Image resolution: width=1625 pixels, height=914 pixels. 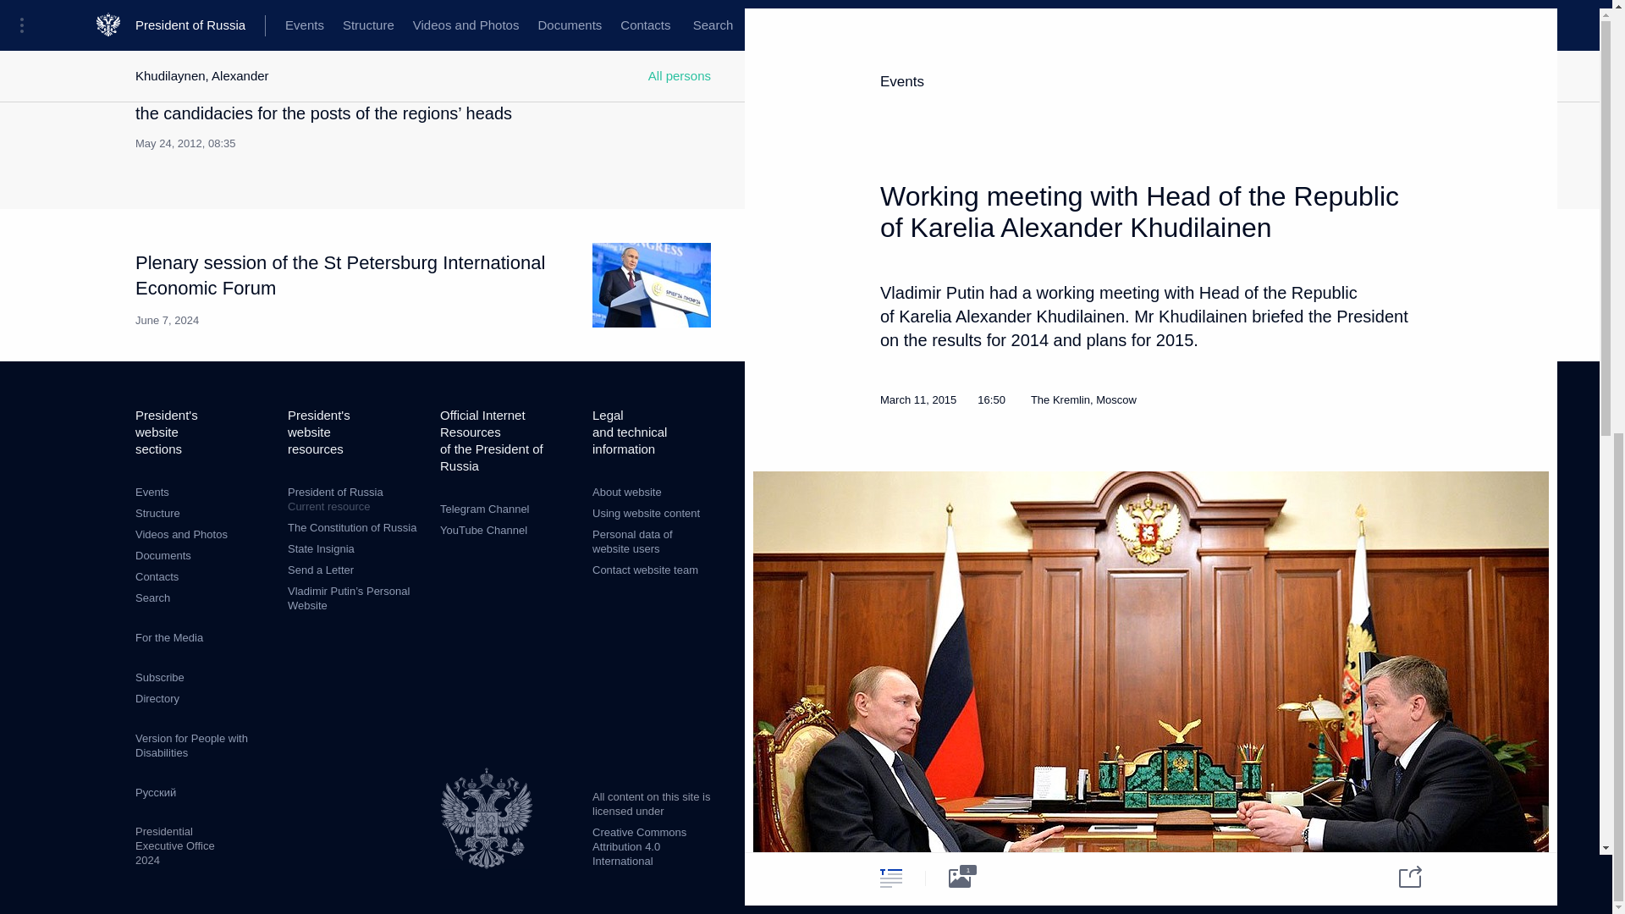 I want to click on Structure, so click(x=157, y=513).